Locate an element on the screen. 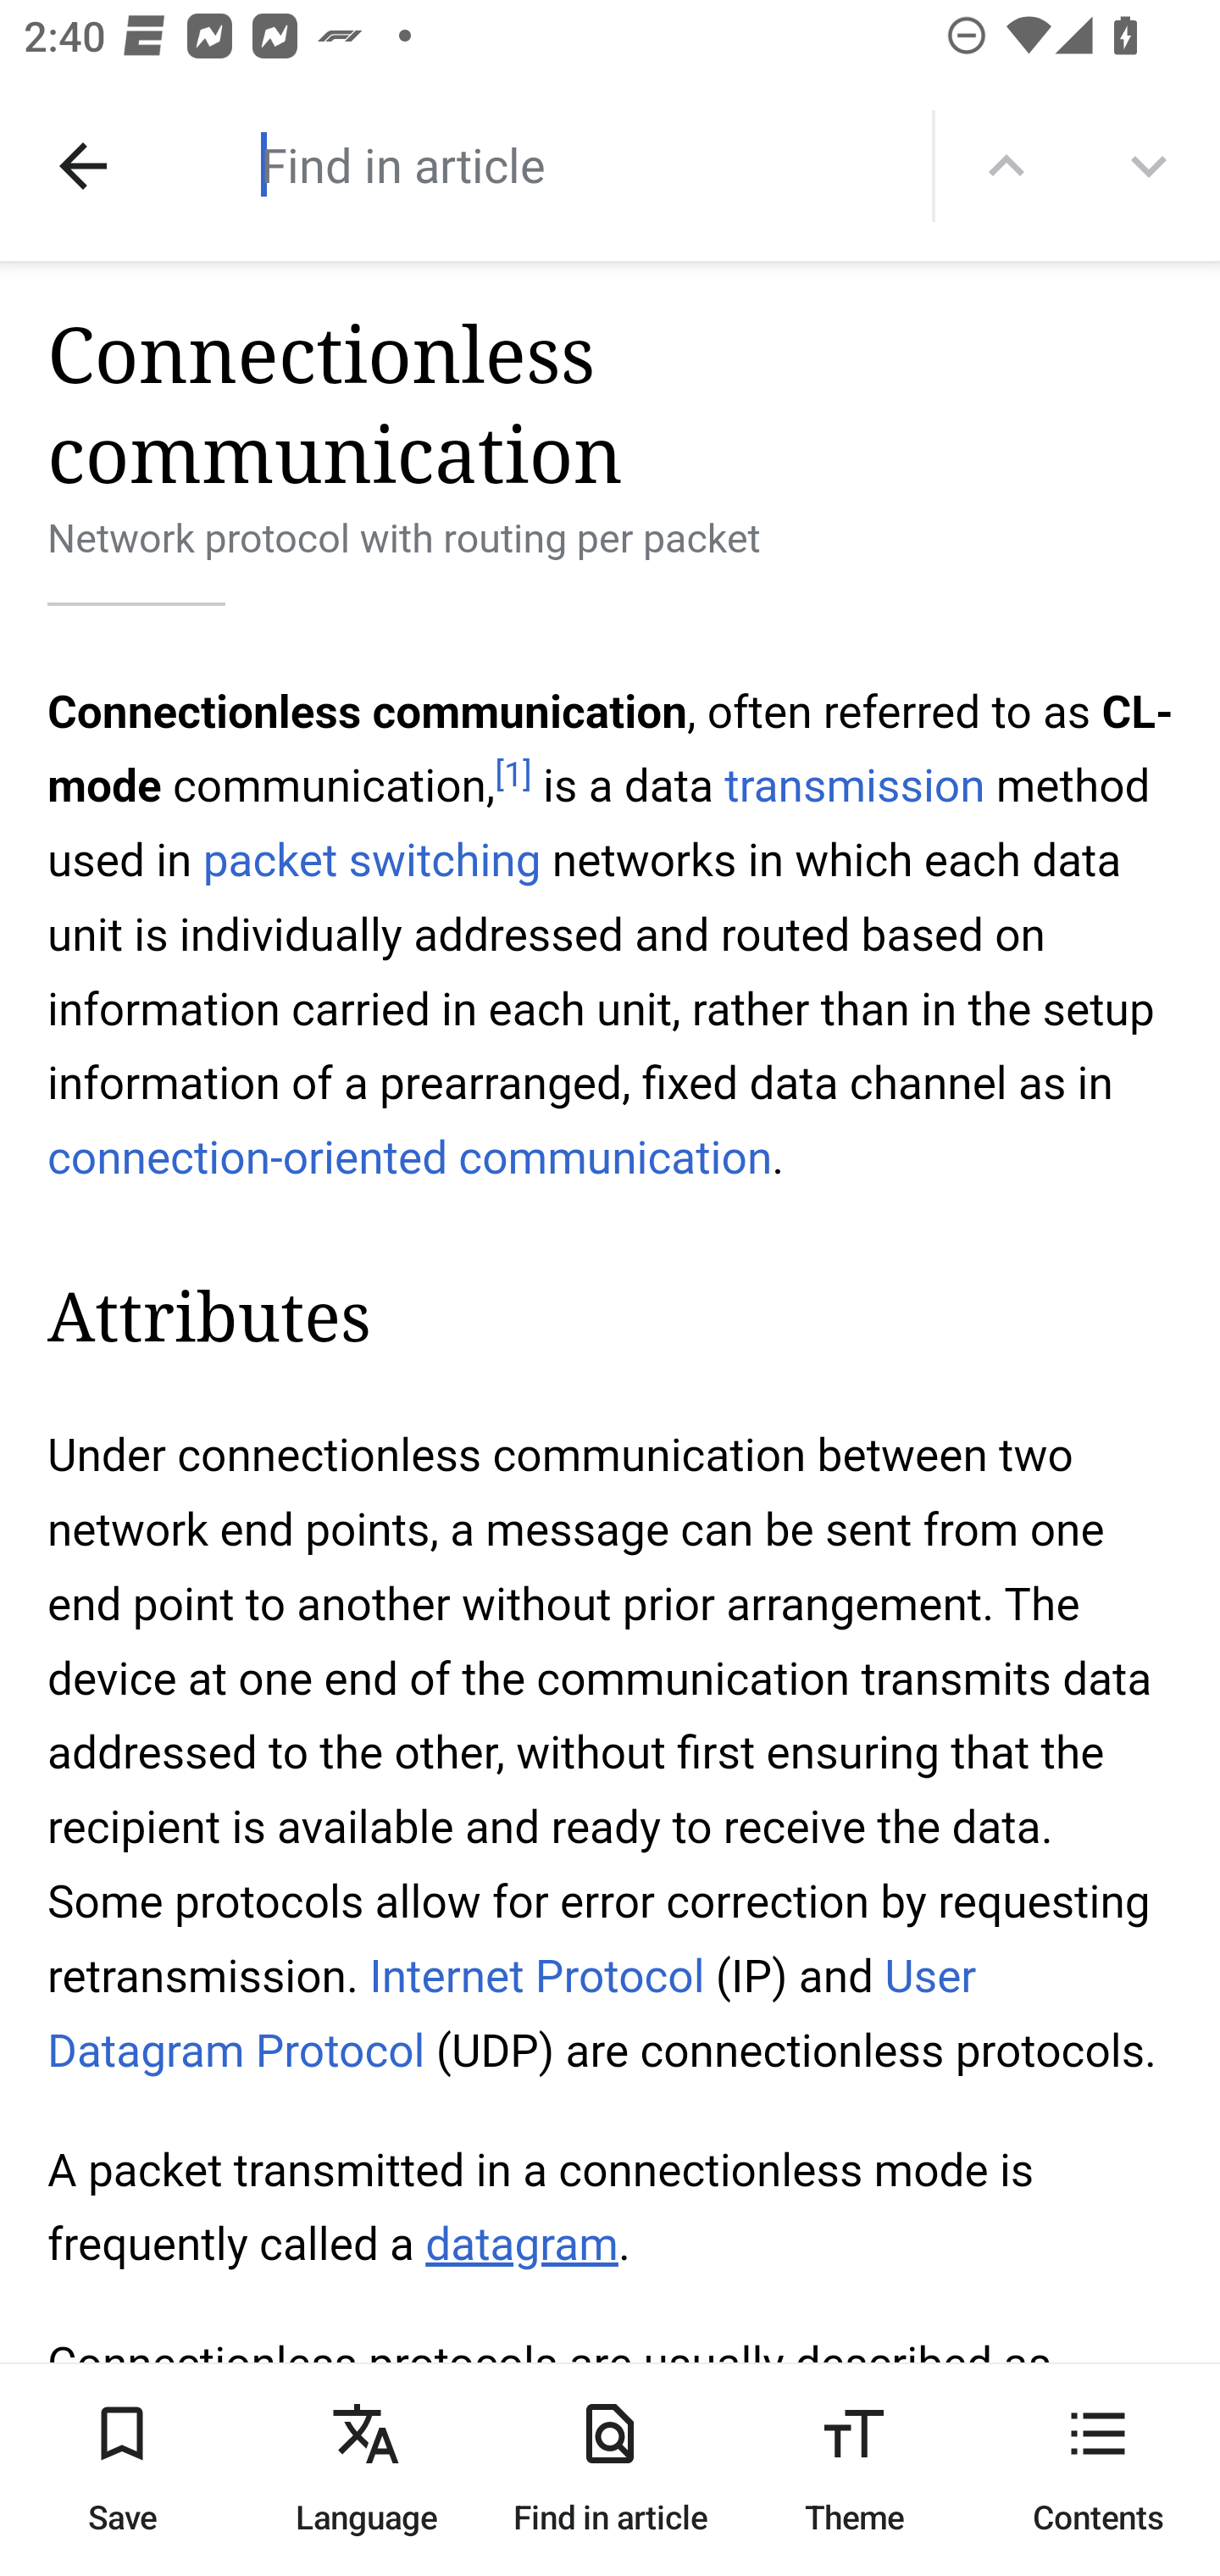 The height and width of the screenshot is (2576, 1220). Save is located at coordinates (122, 2469).